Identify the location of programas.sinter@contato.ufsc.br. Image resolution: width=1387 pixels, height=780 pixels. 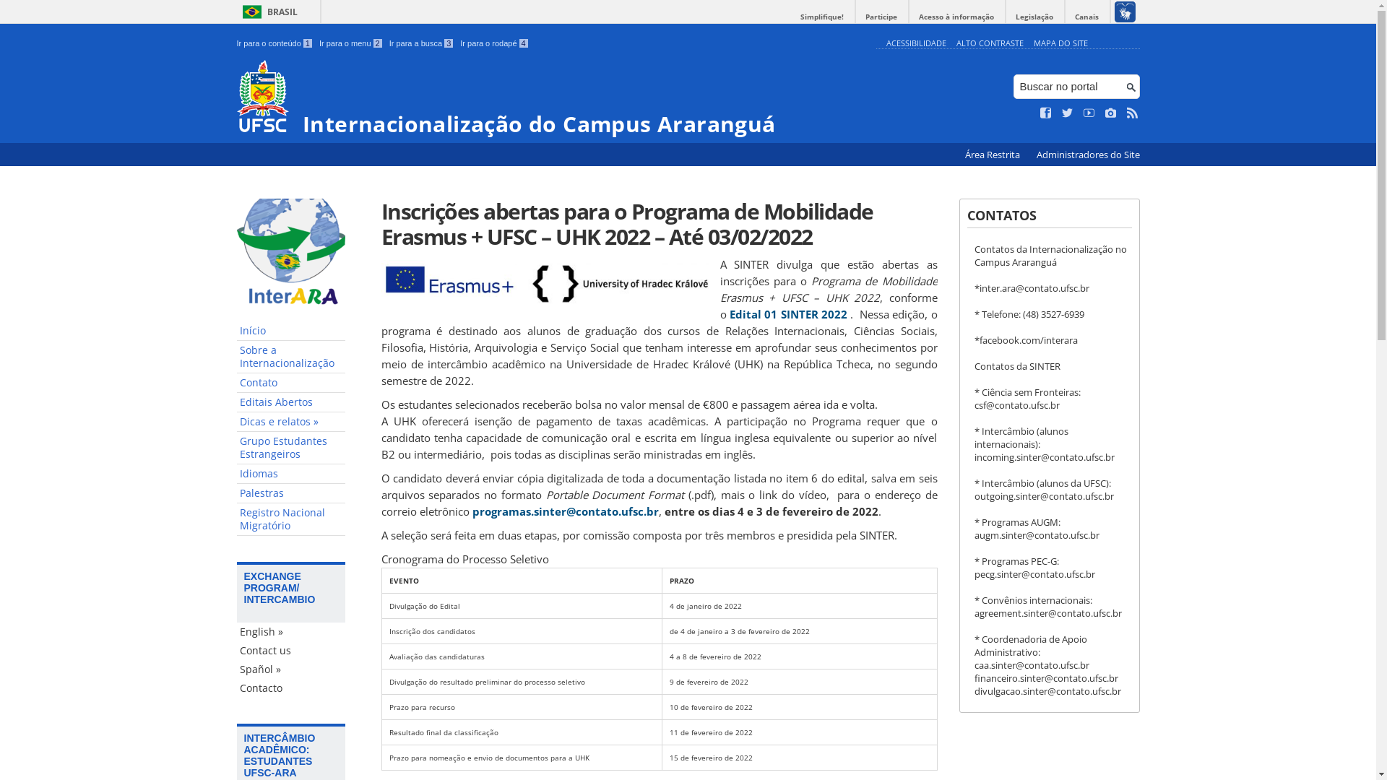
(566, 511).